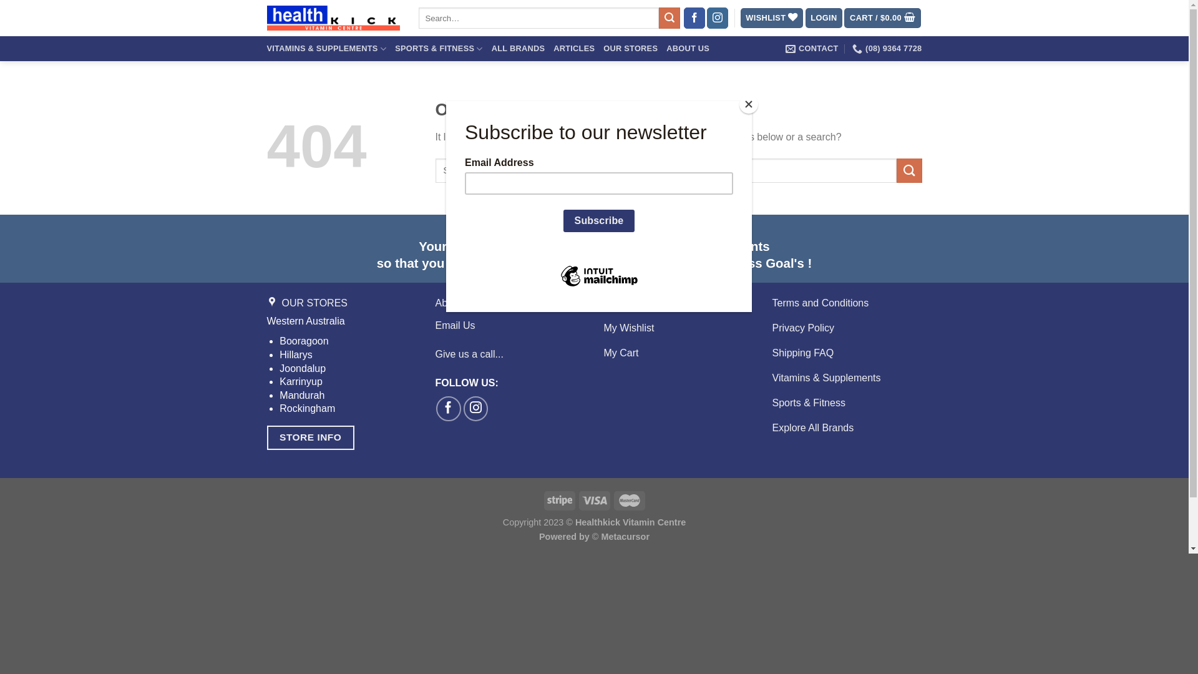 This screenshot has height=674, width=1198. Describe the element at coordinates (679, 355) in the screenshot. I see `My Cart` at that location.